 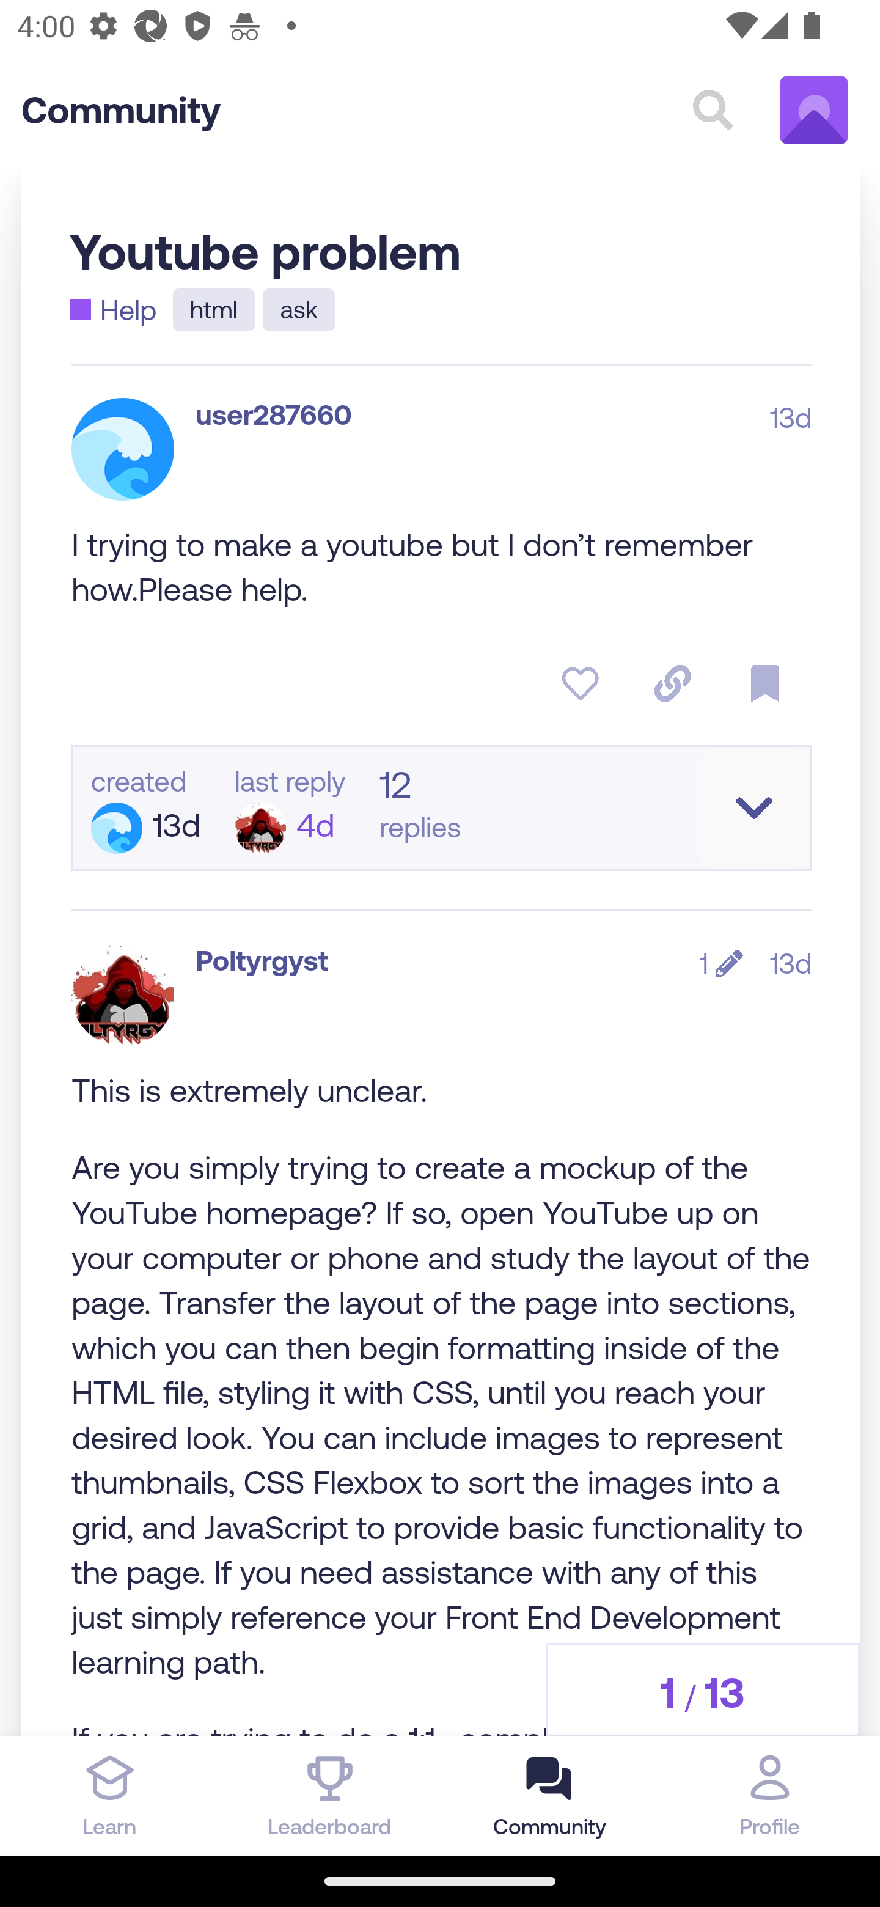 I want to click on Leaderboard, so click(x=330, y=1795).